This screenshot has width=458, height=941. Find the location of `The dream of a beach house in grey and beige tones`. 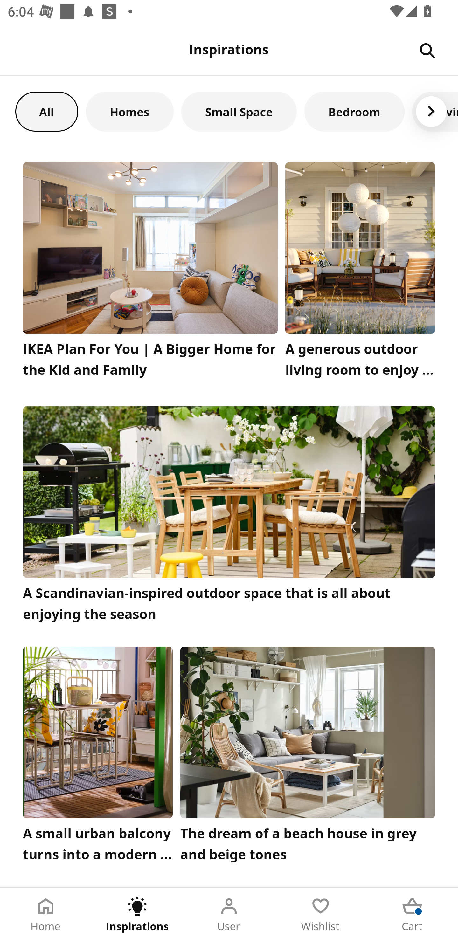

The dream of a beach house in grey and beige tones is located at coordinates (308, 757).